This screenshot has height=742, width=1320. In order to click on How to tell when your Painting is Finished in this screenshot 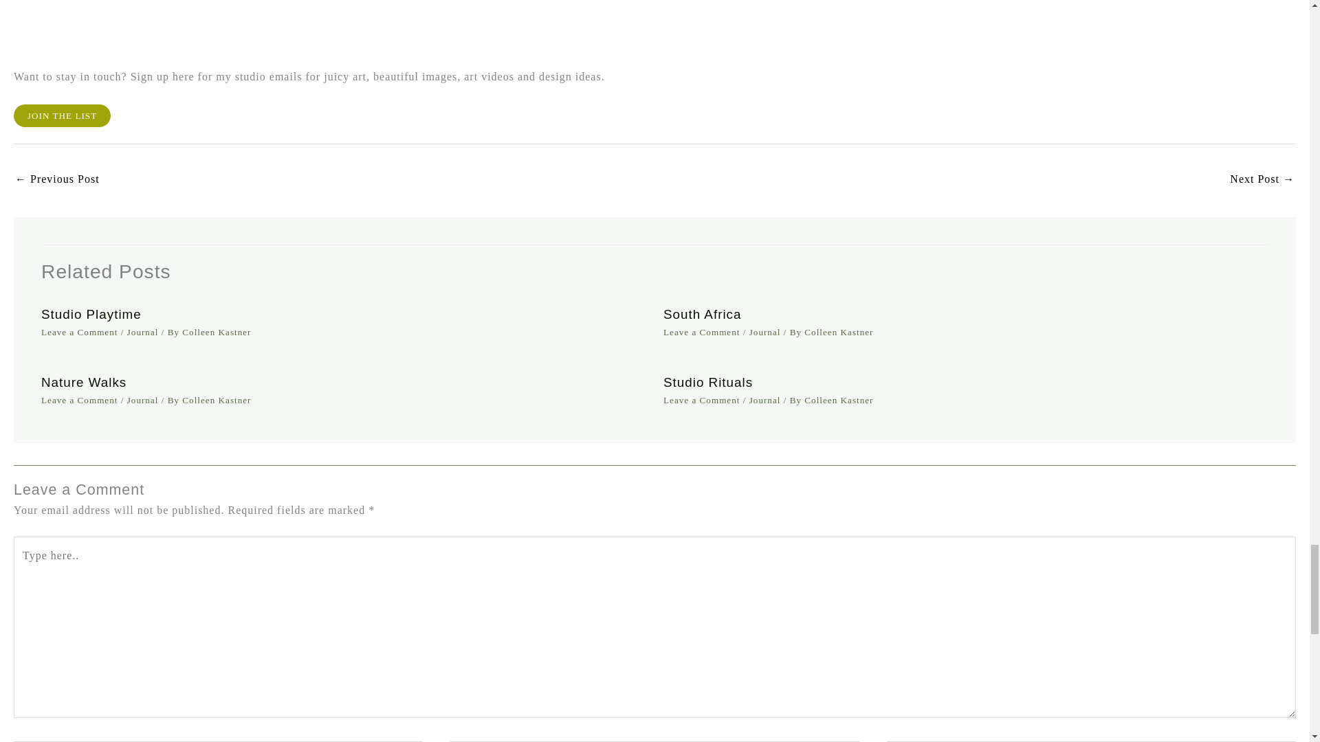, I will do `click(1262, 180)`.